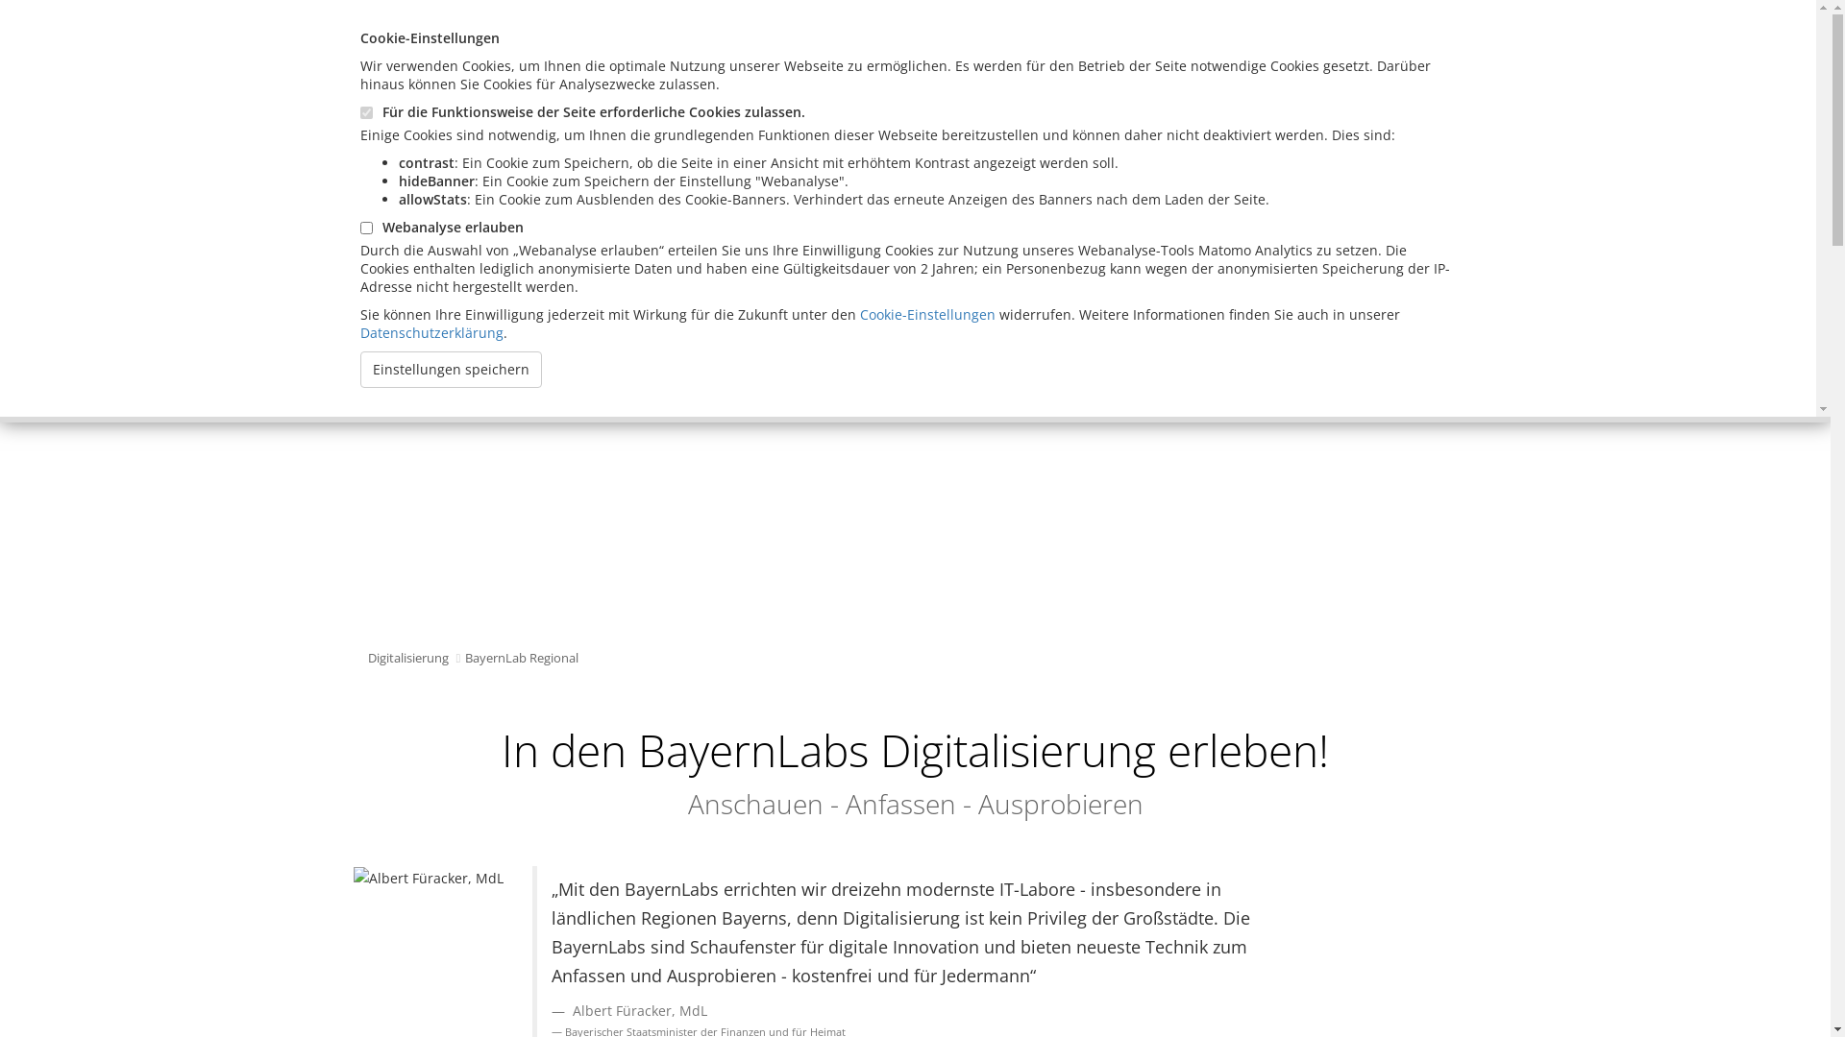 Image resolution: width=1845 pixels, height=1037 pixels. Describe the element at coordinates (452, 370) in the screenshot. I see `Einstellungen speichern` at that location.